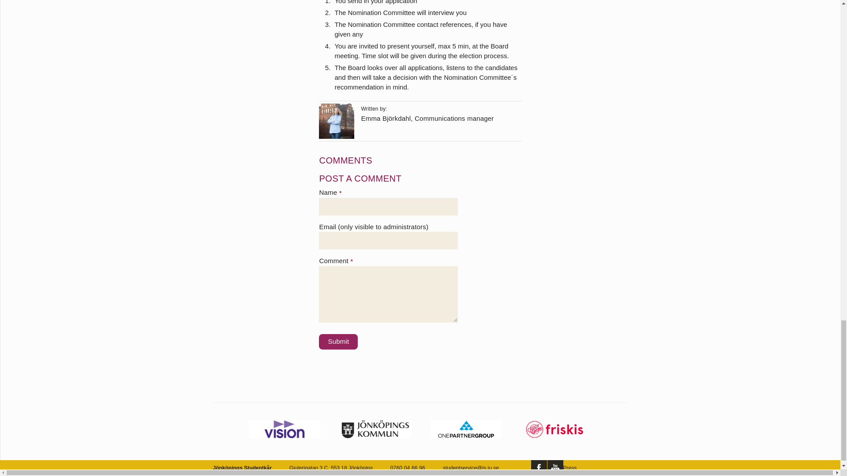 The width and height of the screenshot is (847, 476). What do you see at coordinates (338, 342) in the screenshot?
I see `Submit` at bounding box center [338, 342].